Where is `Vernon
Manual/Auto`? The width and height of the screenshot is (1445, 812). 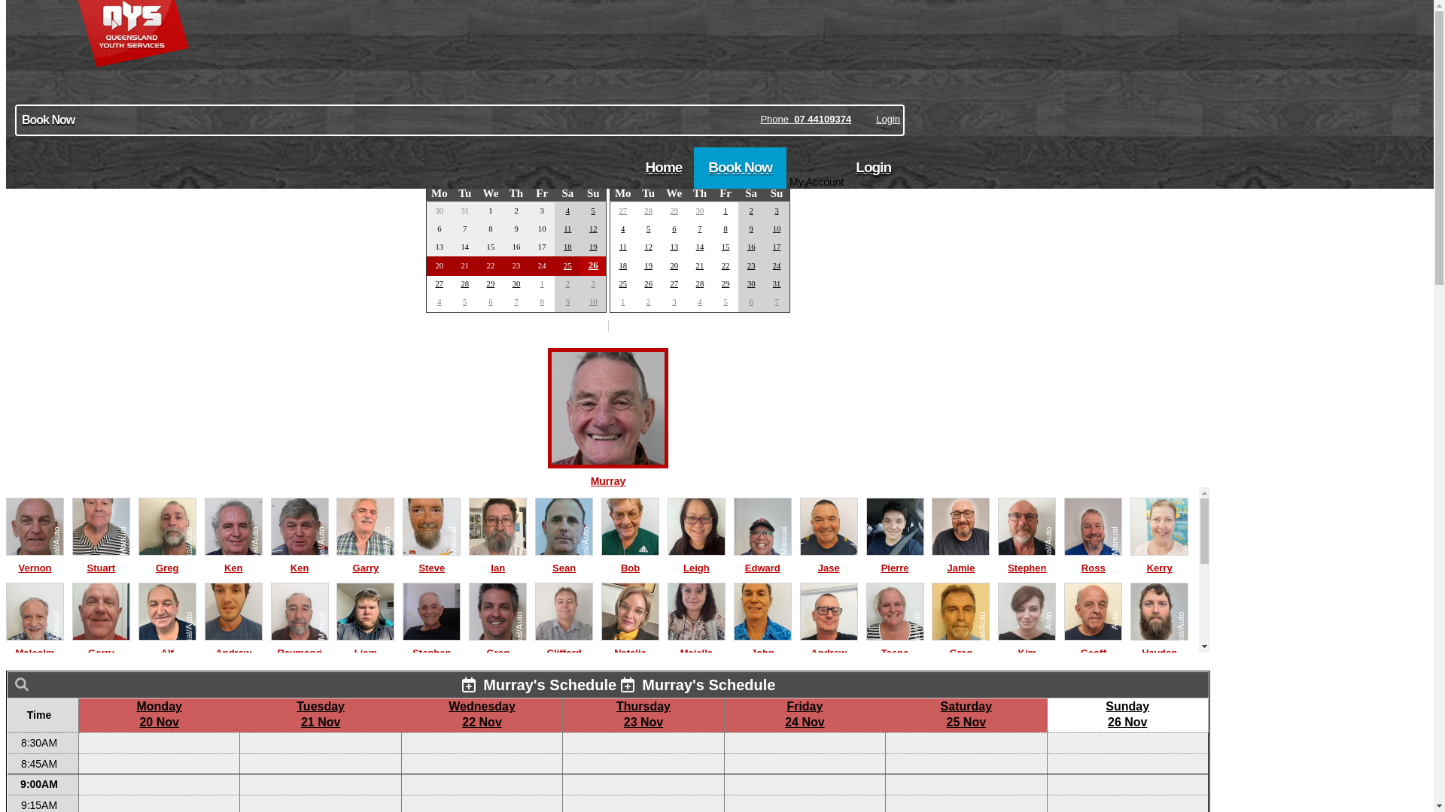 Vernon
Manual/Auto is located at coordinates (35, 561).